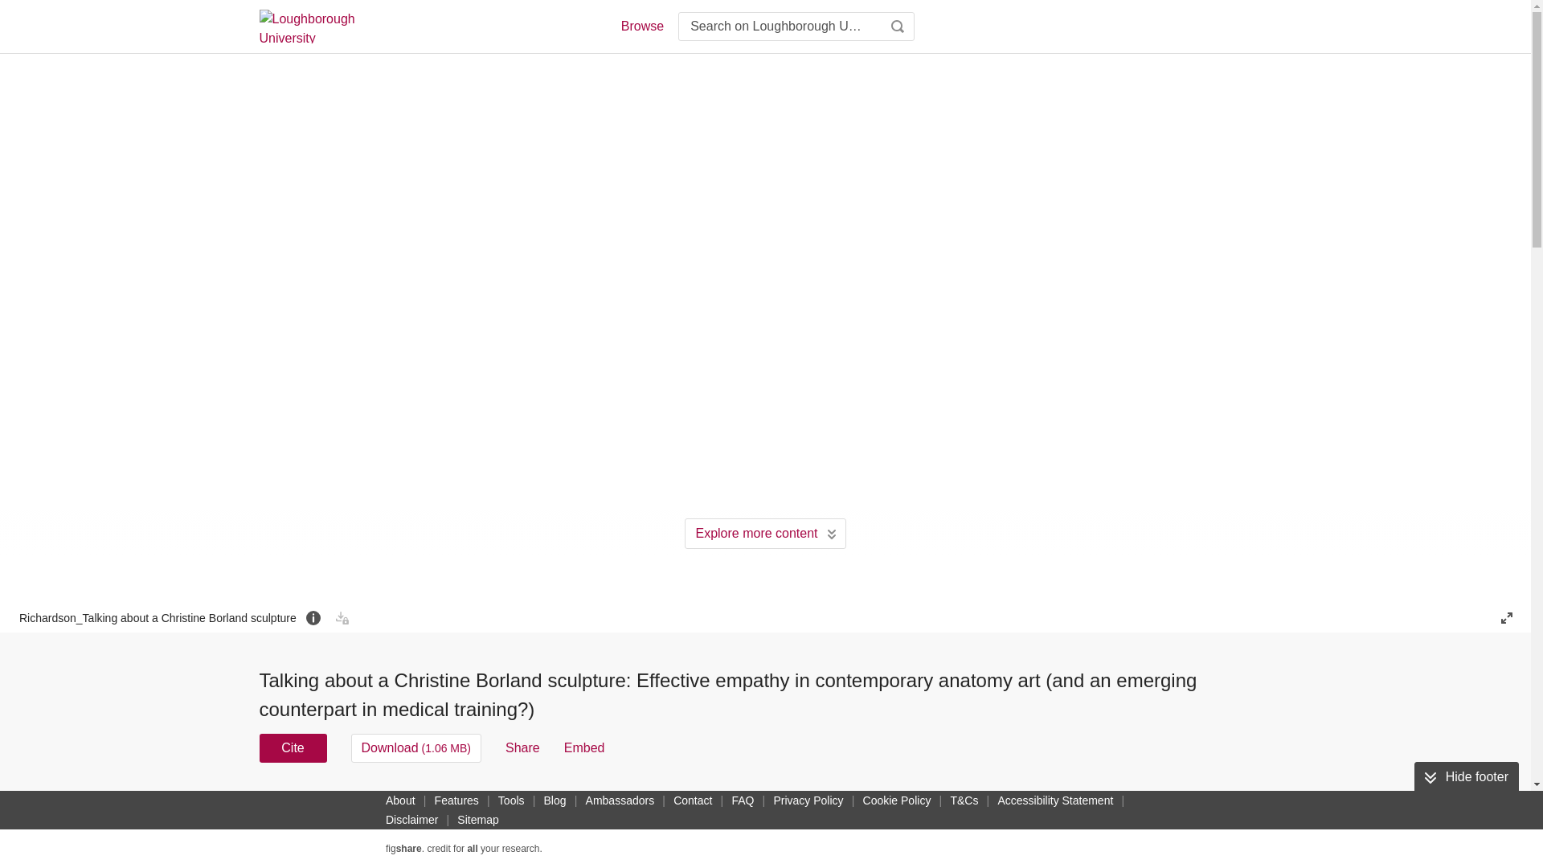 This screenshot has width=1543, height=868. Describe the element at coordinates (400, 800) in the screenshot. I see `About` at that location.